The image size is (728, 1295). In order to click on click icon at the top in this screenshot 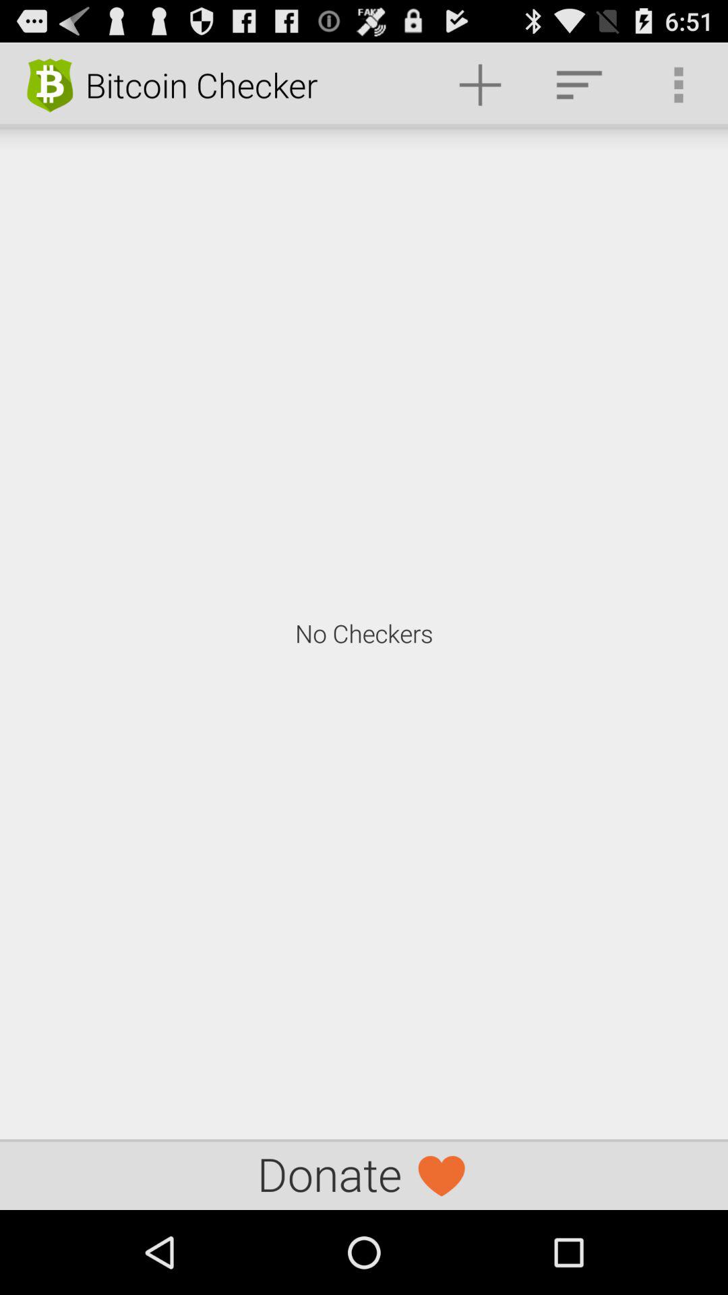, I will do `click(480, 85)`.